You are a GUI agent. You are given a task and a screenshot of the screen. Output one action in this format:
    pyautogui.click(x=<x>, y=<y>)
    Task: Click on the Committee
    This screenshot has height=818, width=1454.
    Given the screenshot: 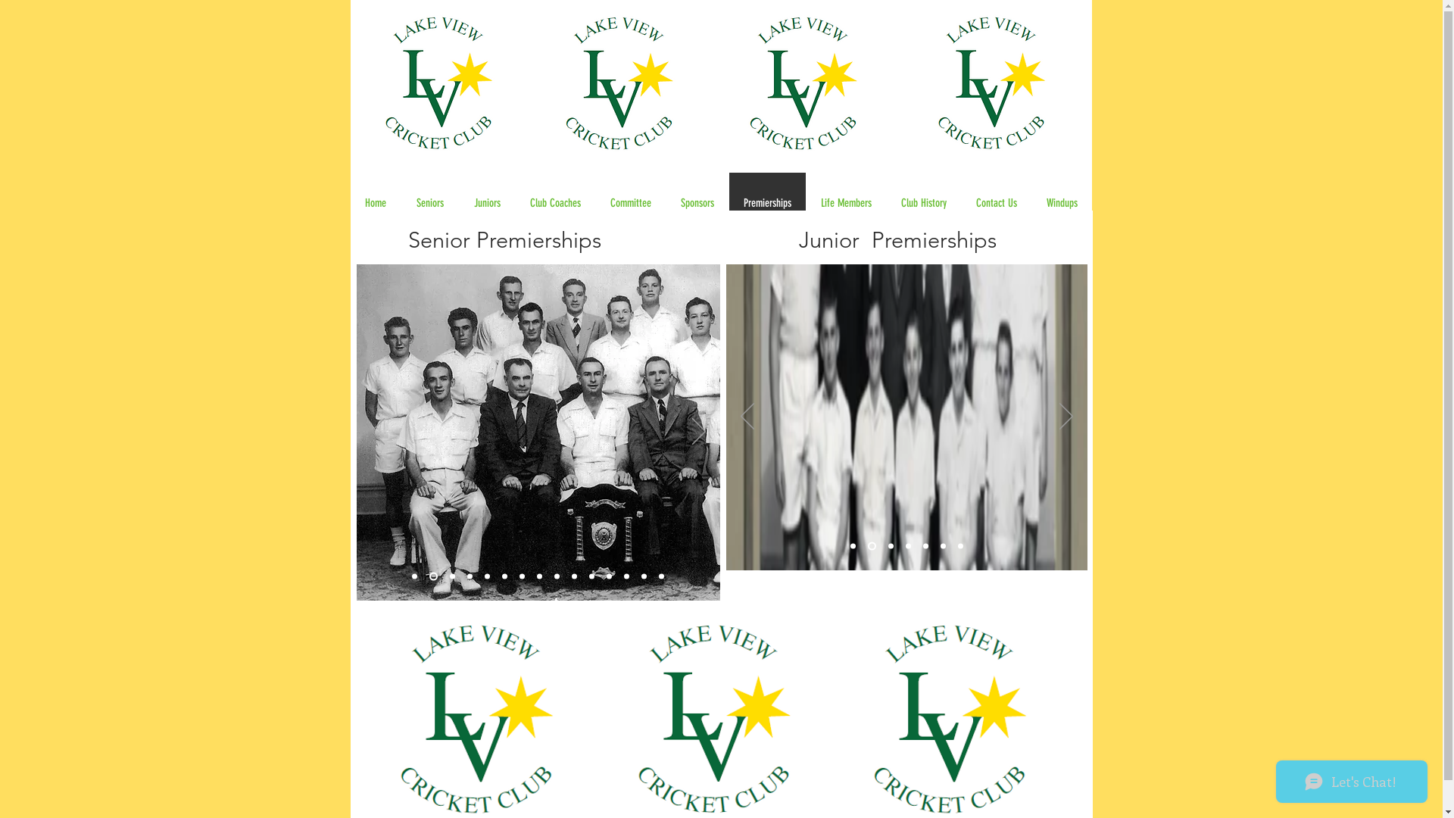 What is the action you would take?
    pyautogui.click(x=630, y=203)
    